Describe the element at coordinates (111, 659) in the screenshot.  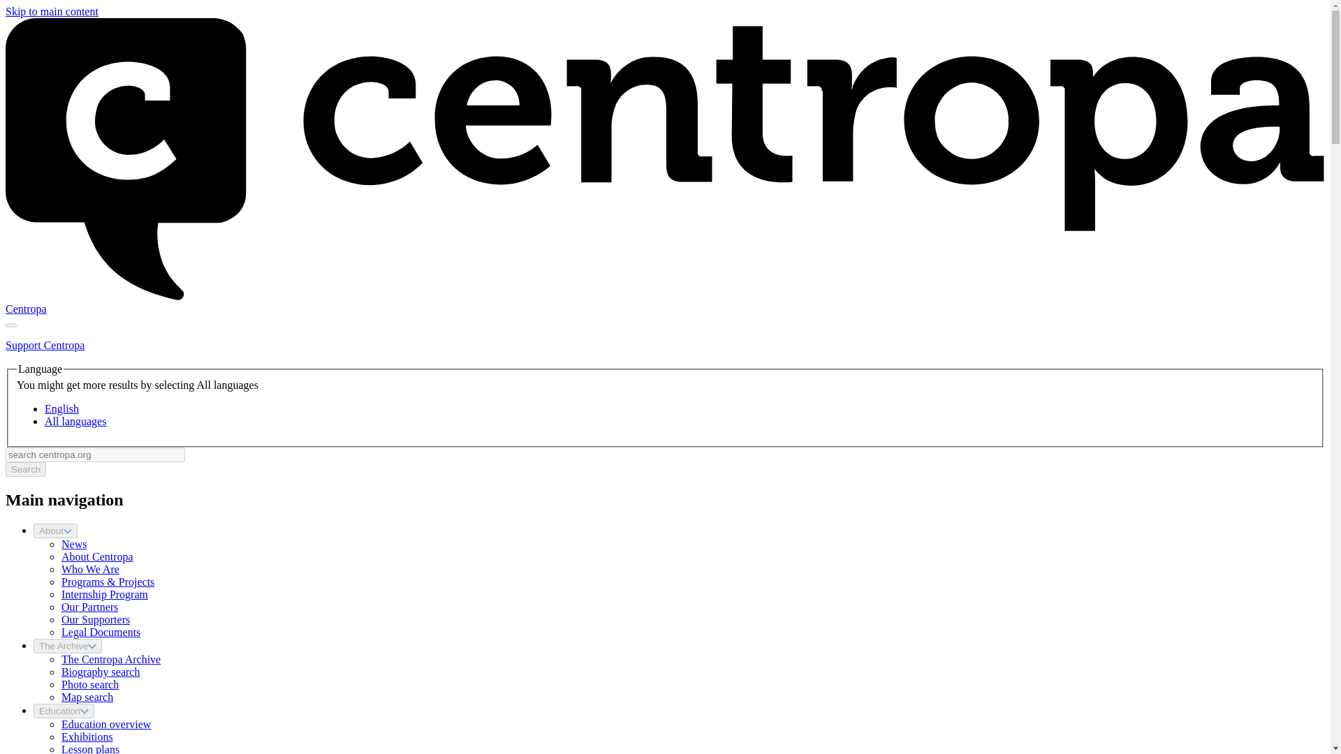
I see `The Centropa Archive` at that location.